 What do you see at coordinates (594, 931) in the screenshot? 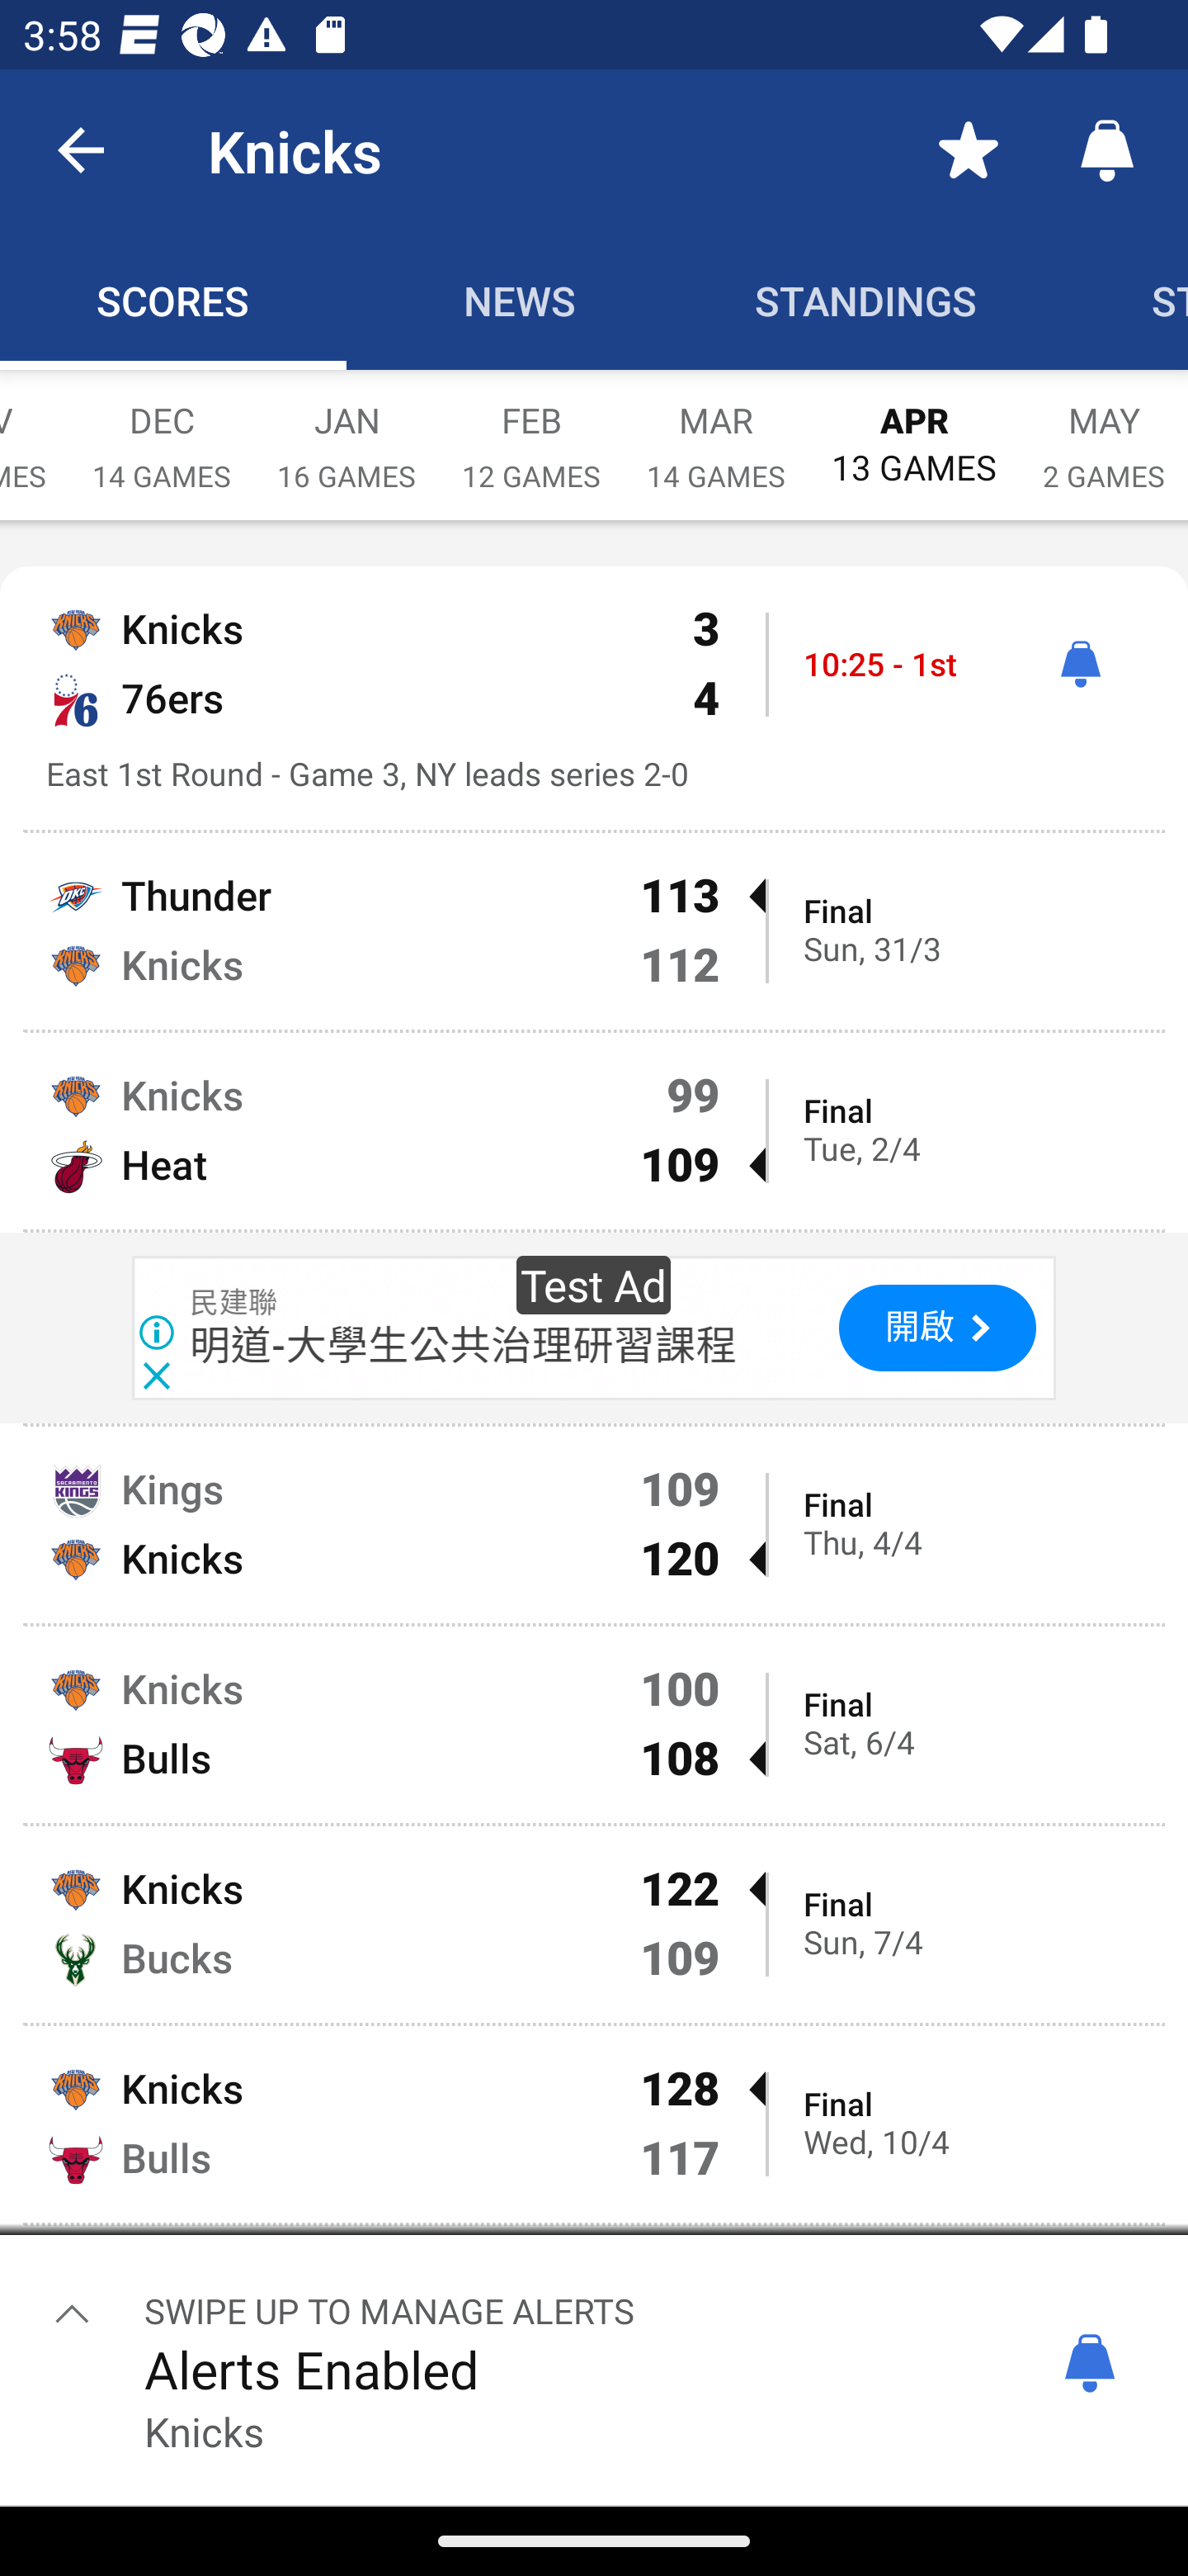
I see `Thunder 113  Knicks 112 Final Sun, 31/3` at bounding box center [594, 931].